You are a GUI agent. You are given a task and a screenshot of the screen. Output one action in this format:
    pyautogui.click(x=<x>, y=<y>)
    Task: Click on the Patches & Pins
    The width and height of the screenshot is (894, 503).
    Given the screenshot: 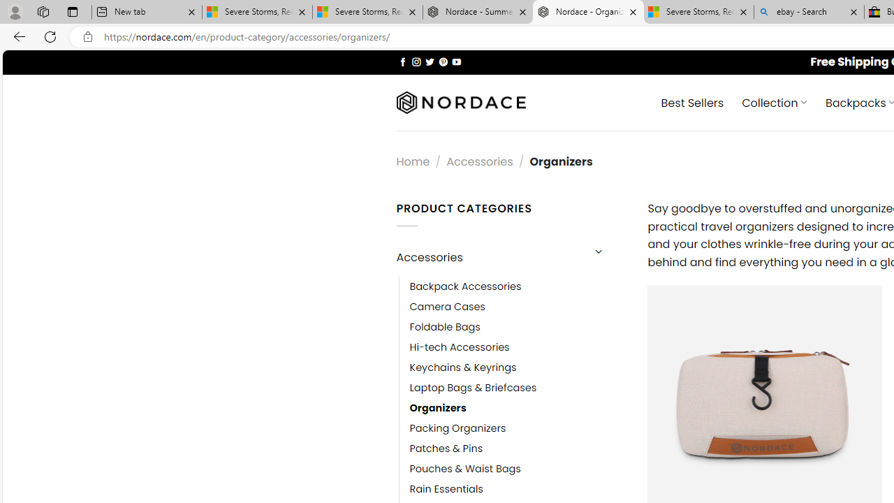 What is the action you would take?
    pyautogui.click(x=446, y=449)
    